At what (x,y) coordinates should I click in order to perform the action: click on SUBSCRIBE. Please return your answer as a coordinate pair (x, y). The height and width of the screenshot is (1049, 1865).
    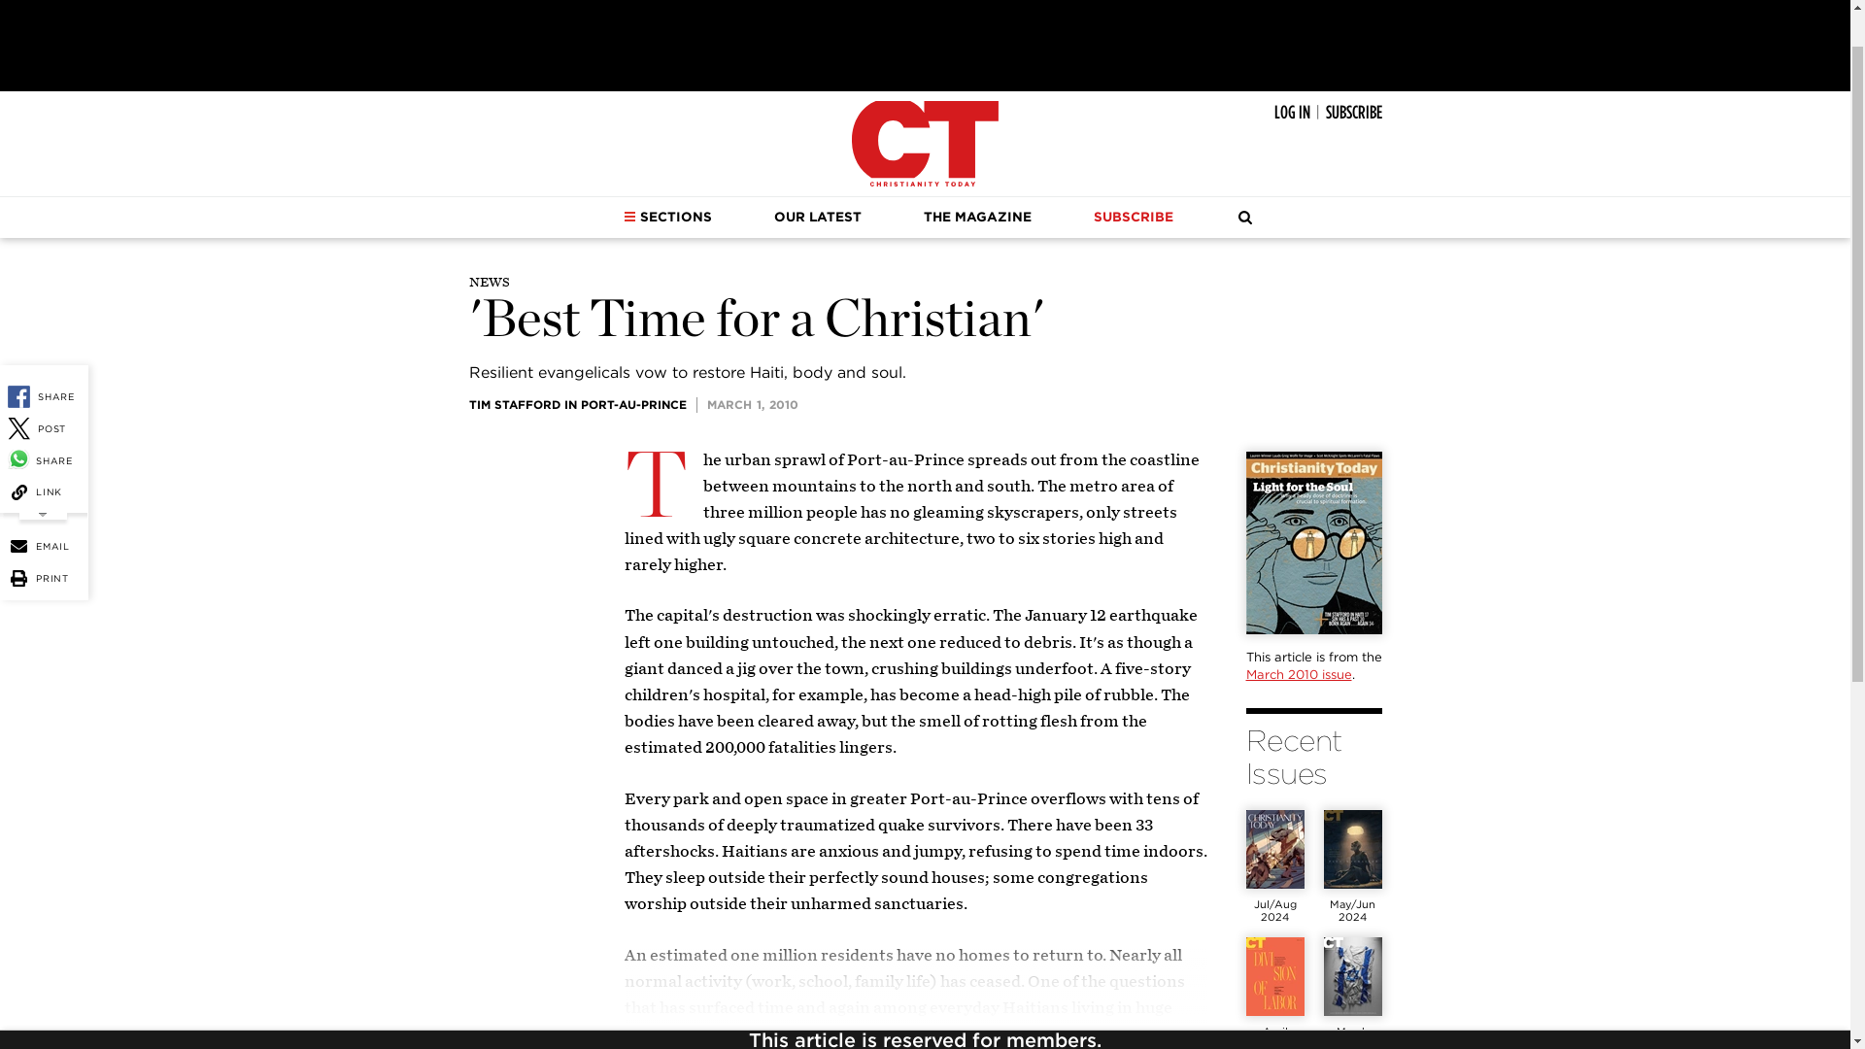
    Looking at the image, I should click on (1352, 113).